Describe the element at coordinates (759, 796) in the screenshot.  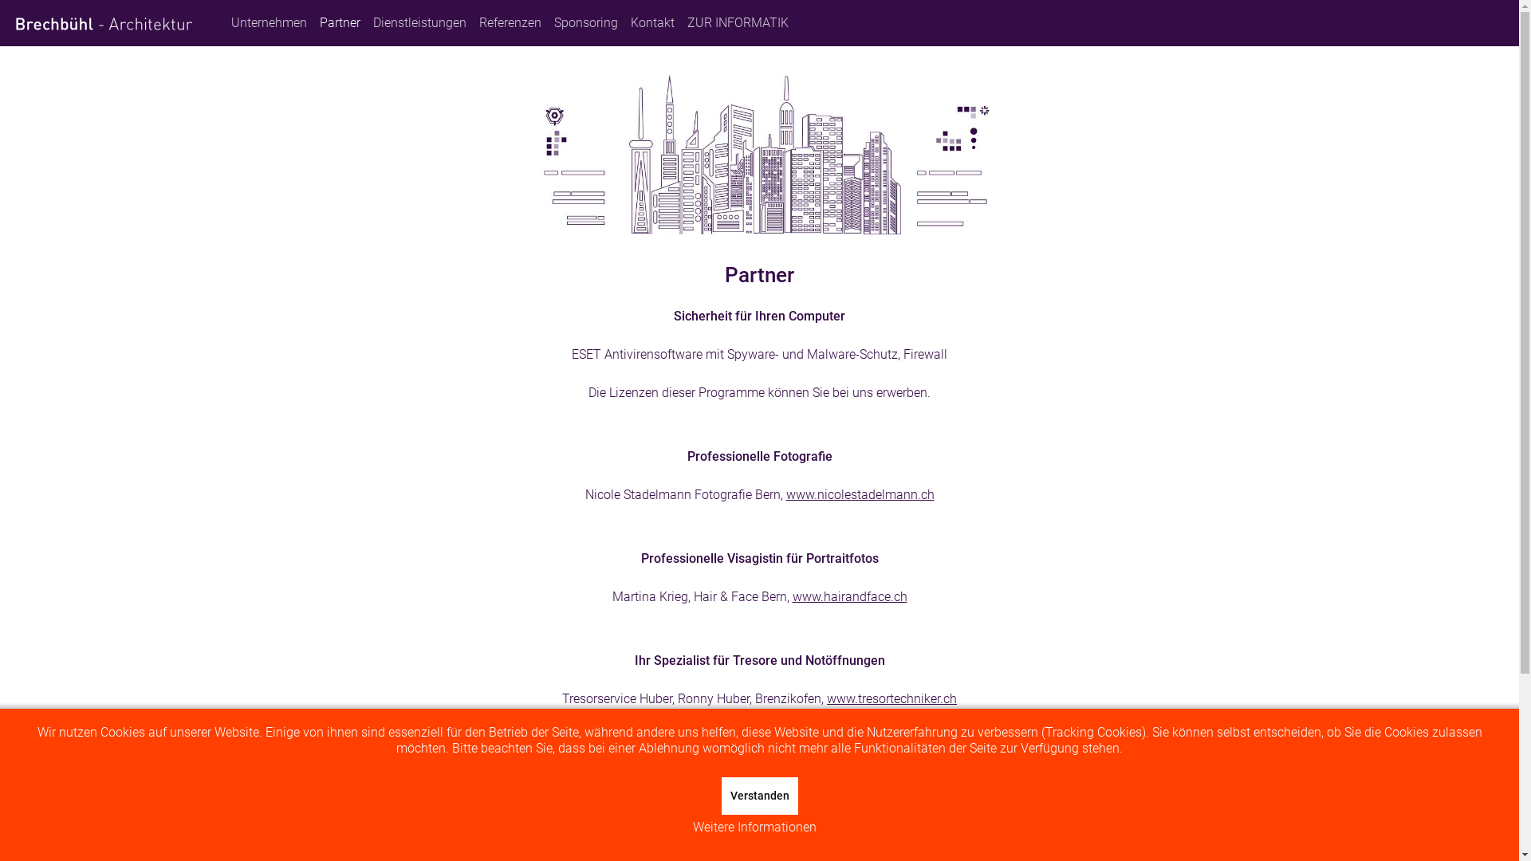
I see `Verstanden` at that location.